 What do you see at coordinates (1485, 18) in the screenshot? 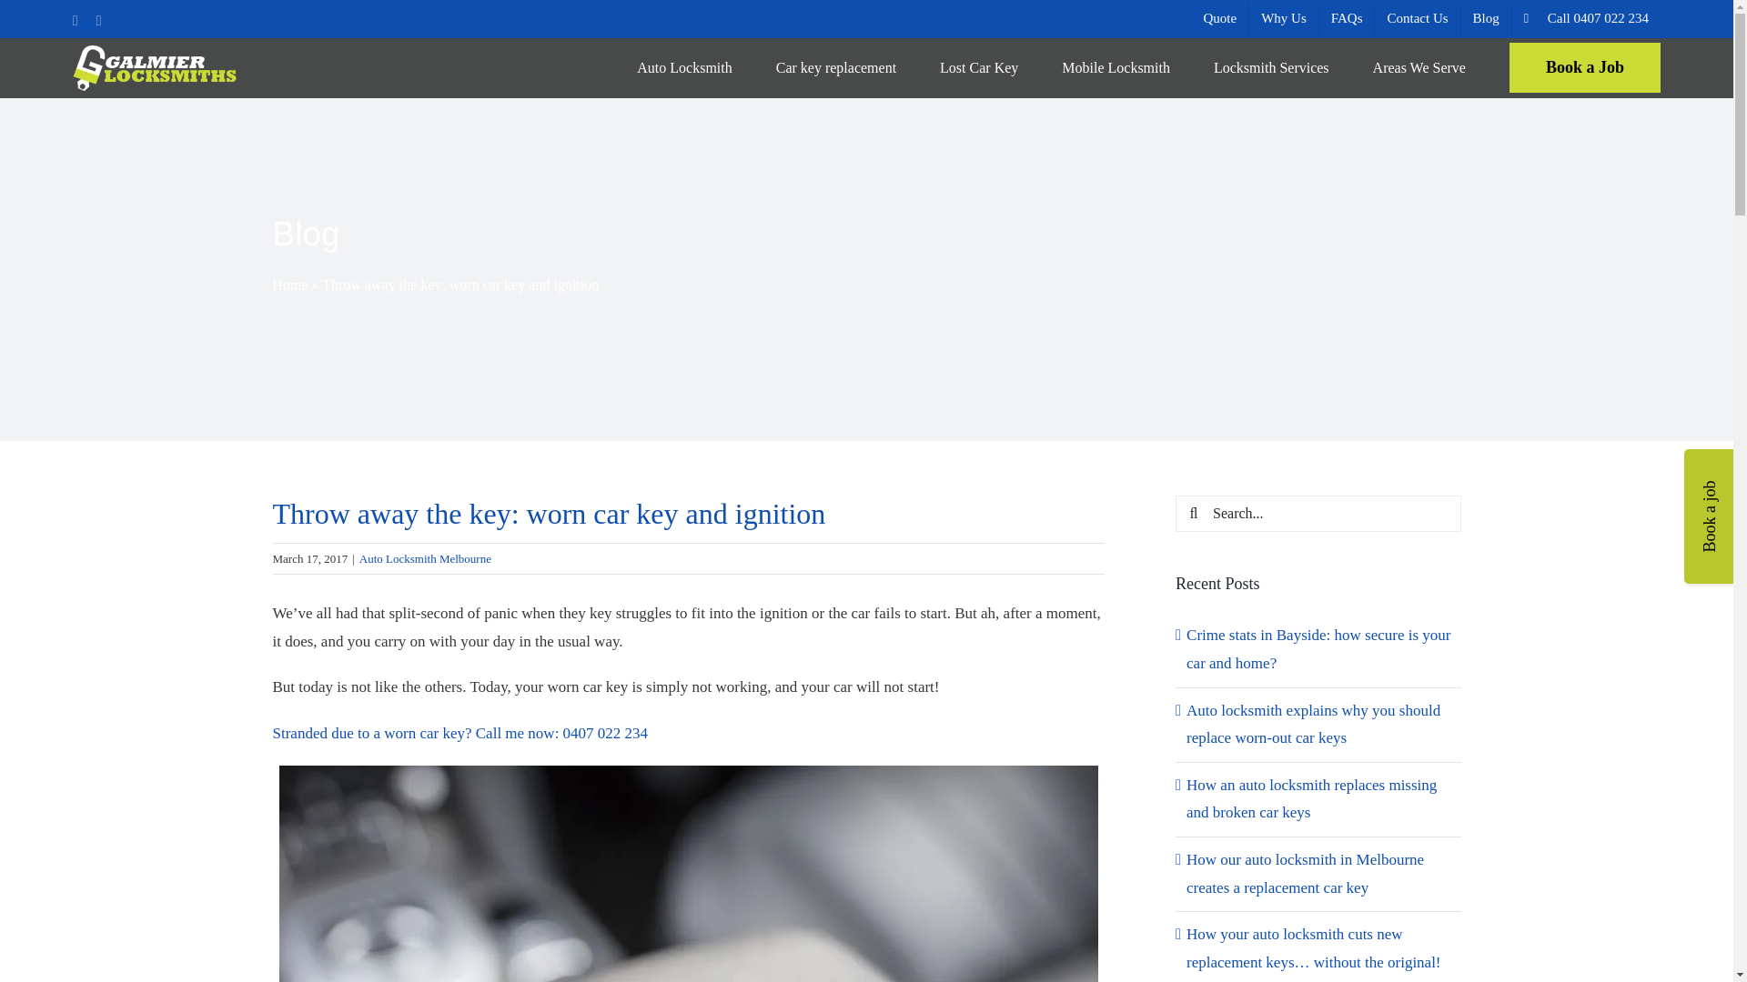
I see `Blog` at bounding box center [1485, 18].